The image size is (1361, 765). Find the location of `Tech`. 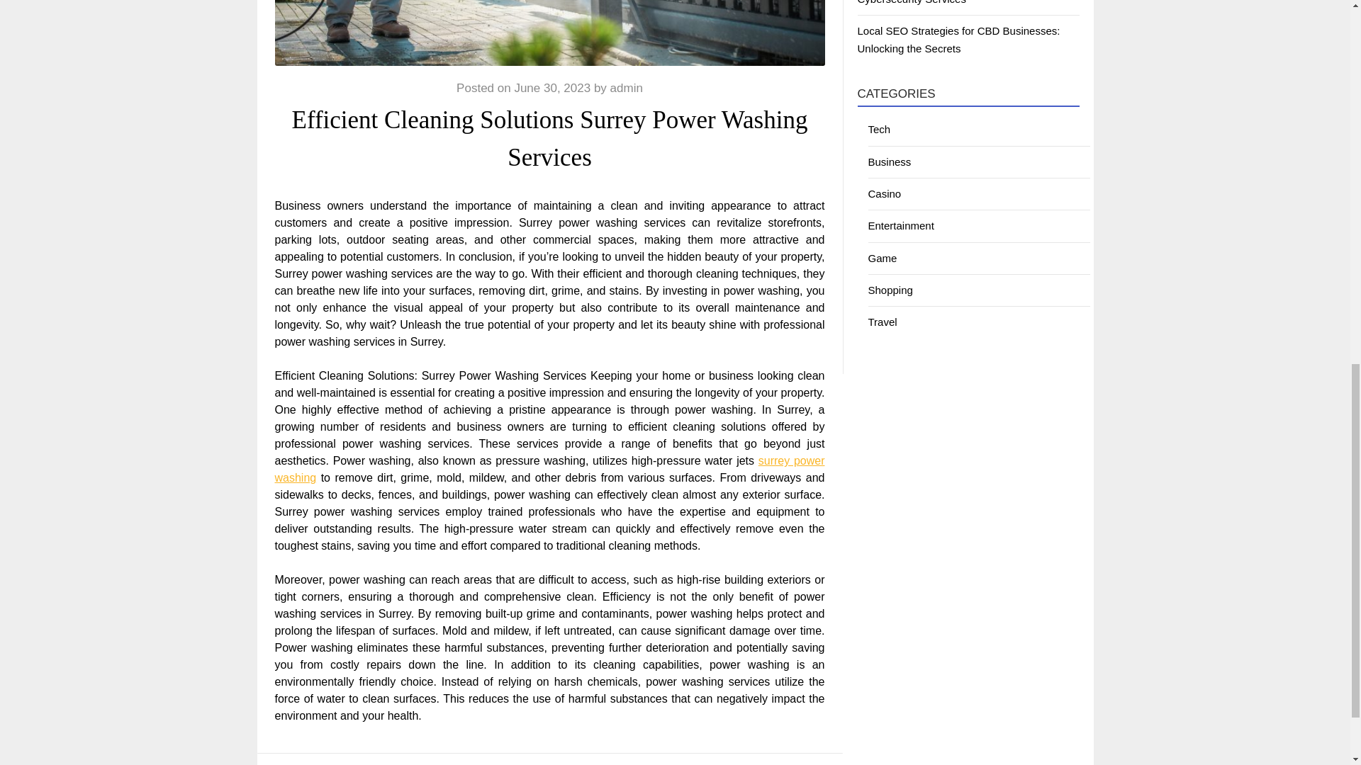

Tech is located at coordinates (879, 129).